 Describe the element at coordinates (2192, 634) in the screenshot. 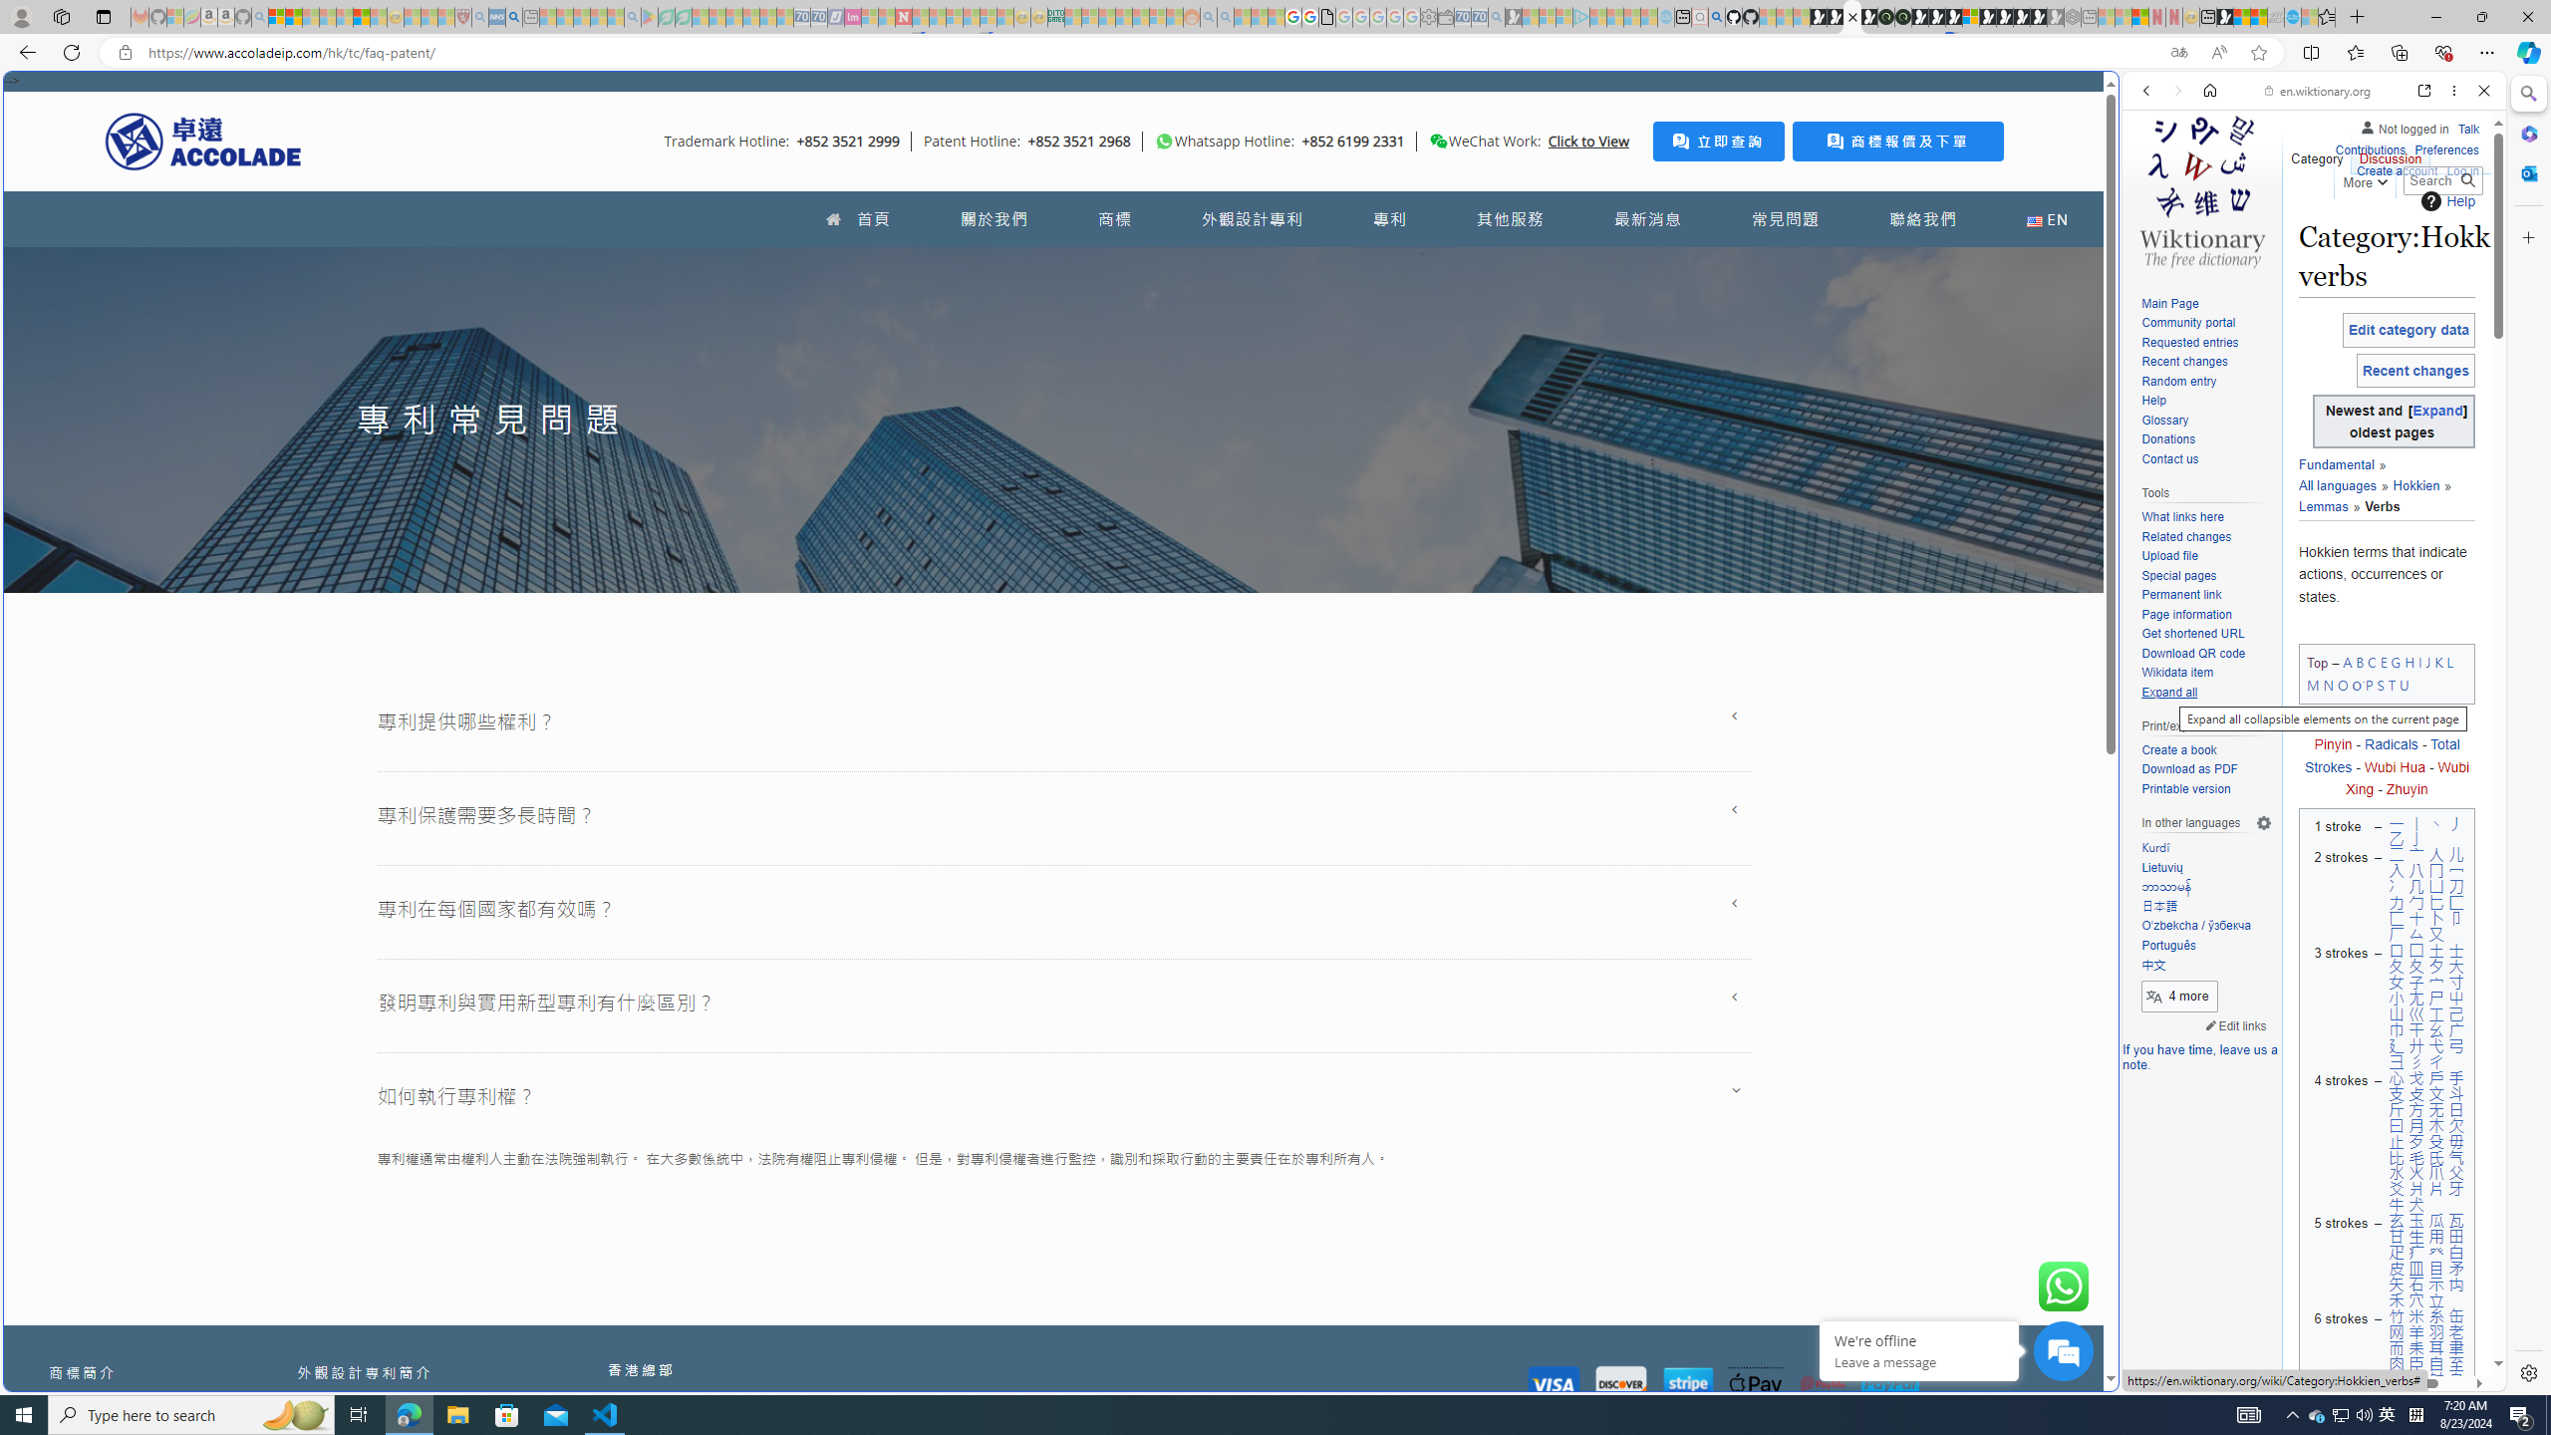

I see `Get shortened URL` at that location.